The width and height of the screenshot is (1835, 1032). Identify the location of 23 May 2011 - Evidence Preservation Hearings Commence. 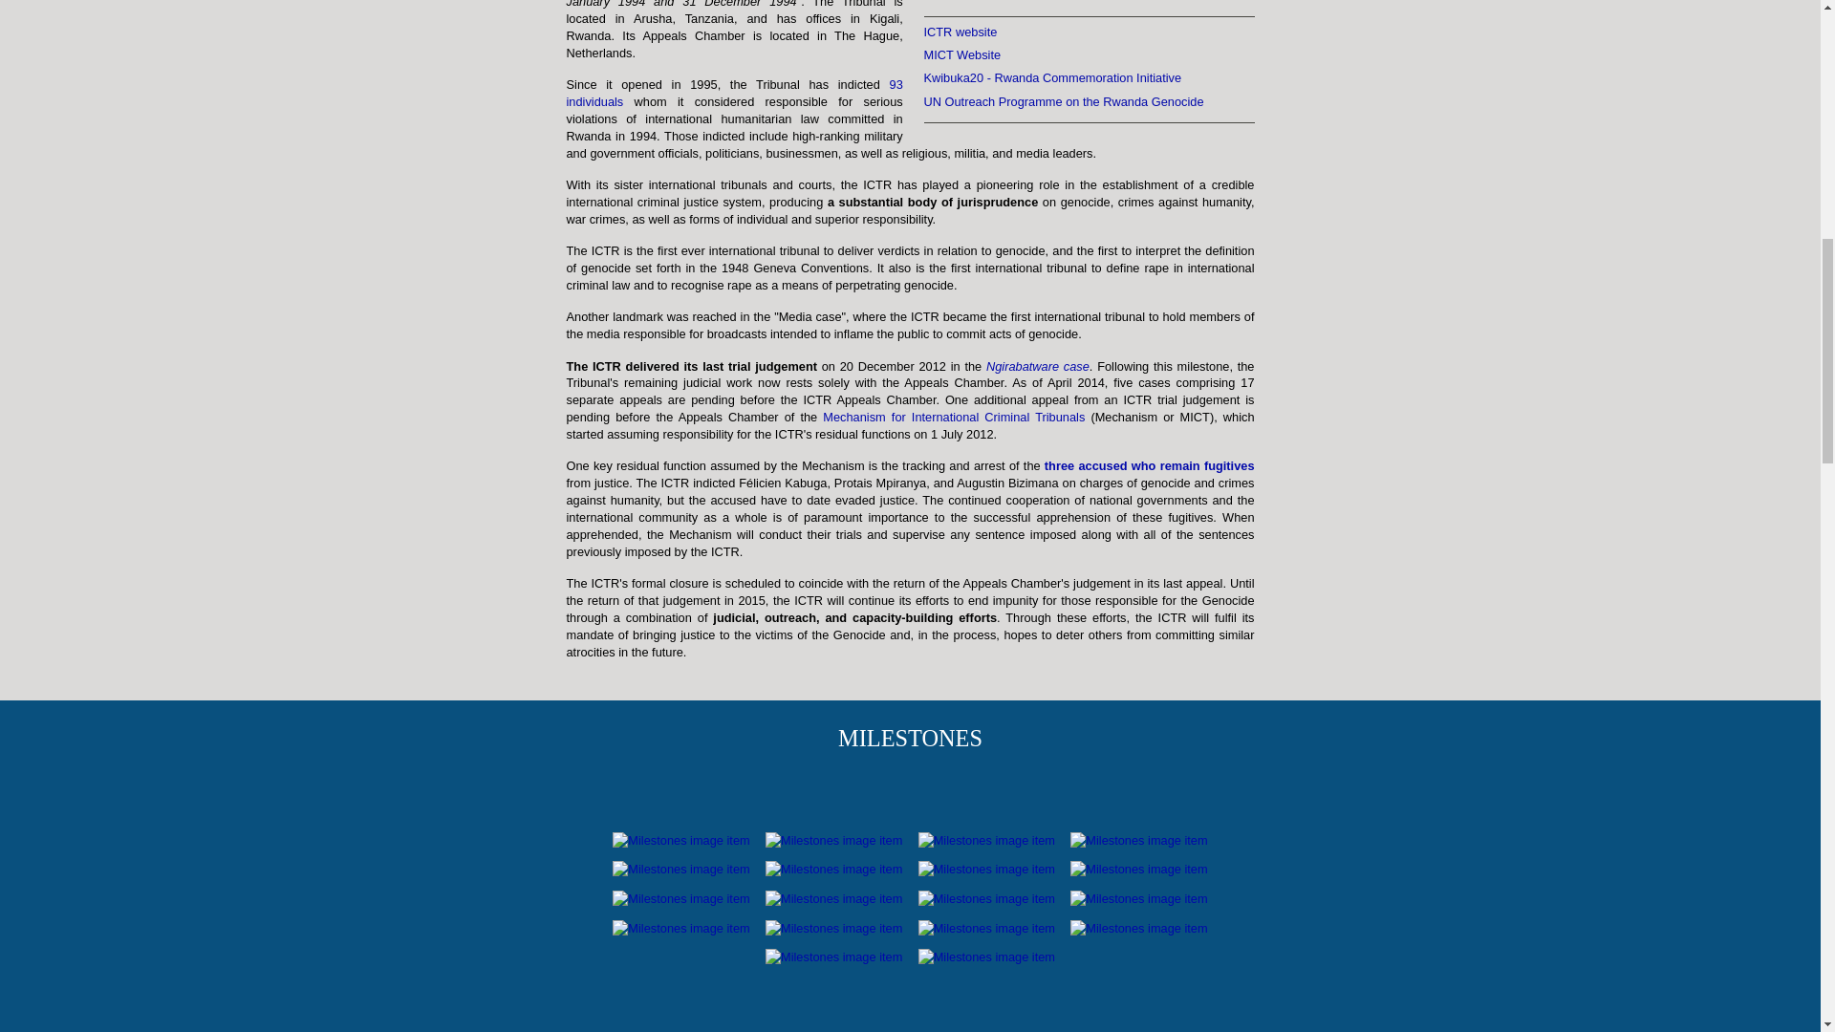
(682, 928).